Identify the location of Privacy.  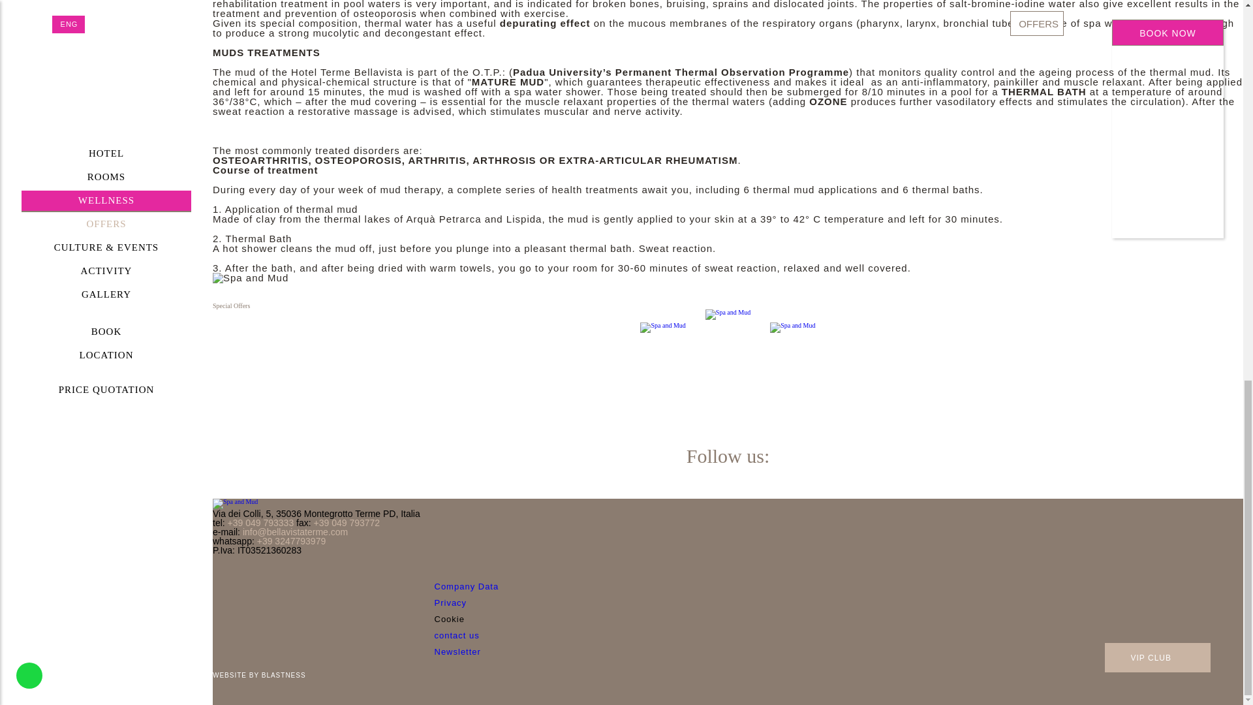
(451, 602).